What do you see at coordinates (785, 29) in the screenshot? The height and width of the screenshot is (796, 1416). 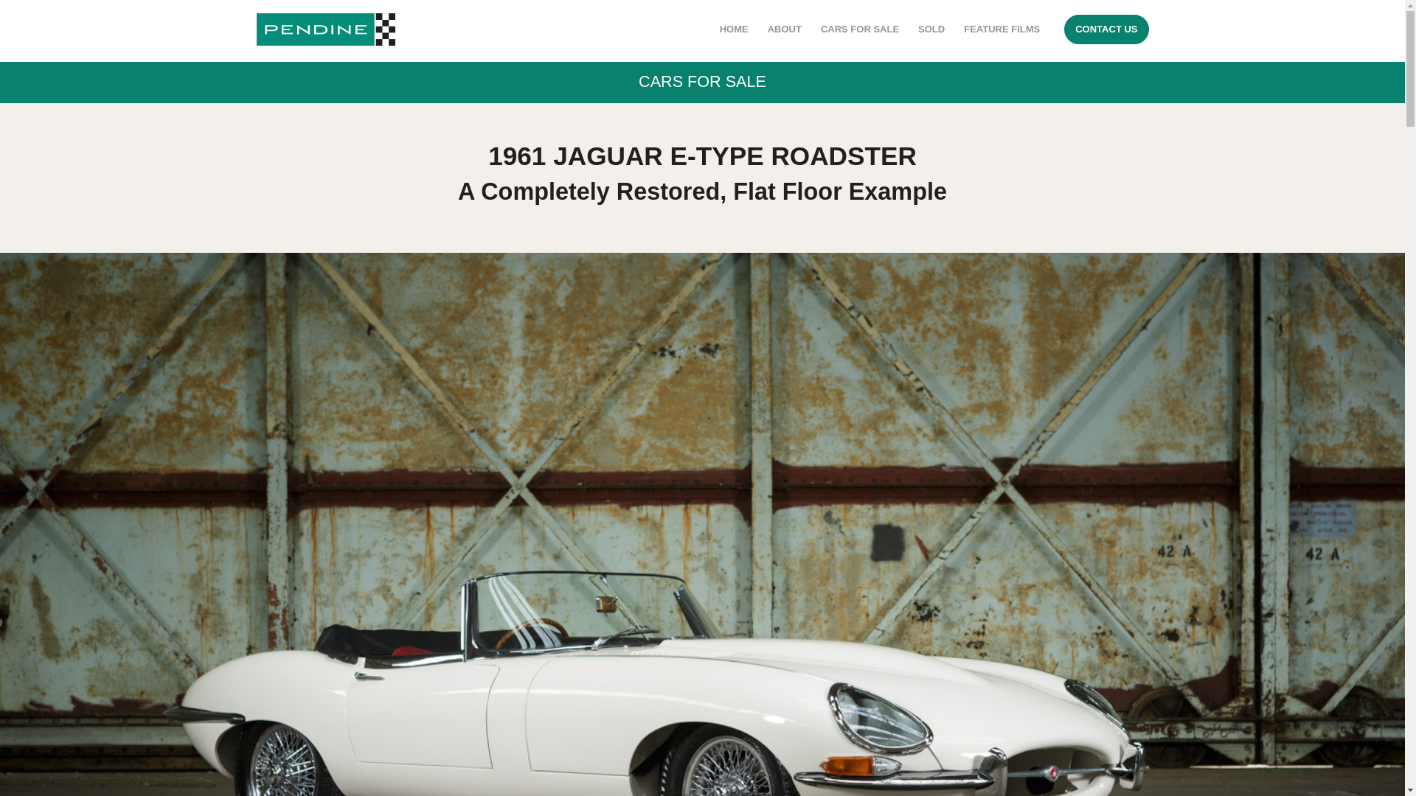 I see `ABOUT` at bounding box center [785, 29].